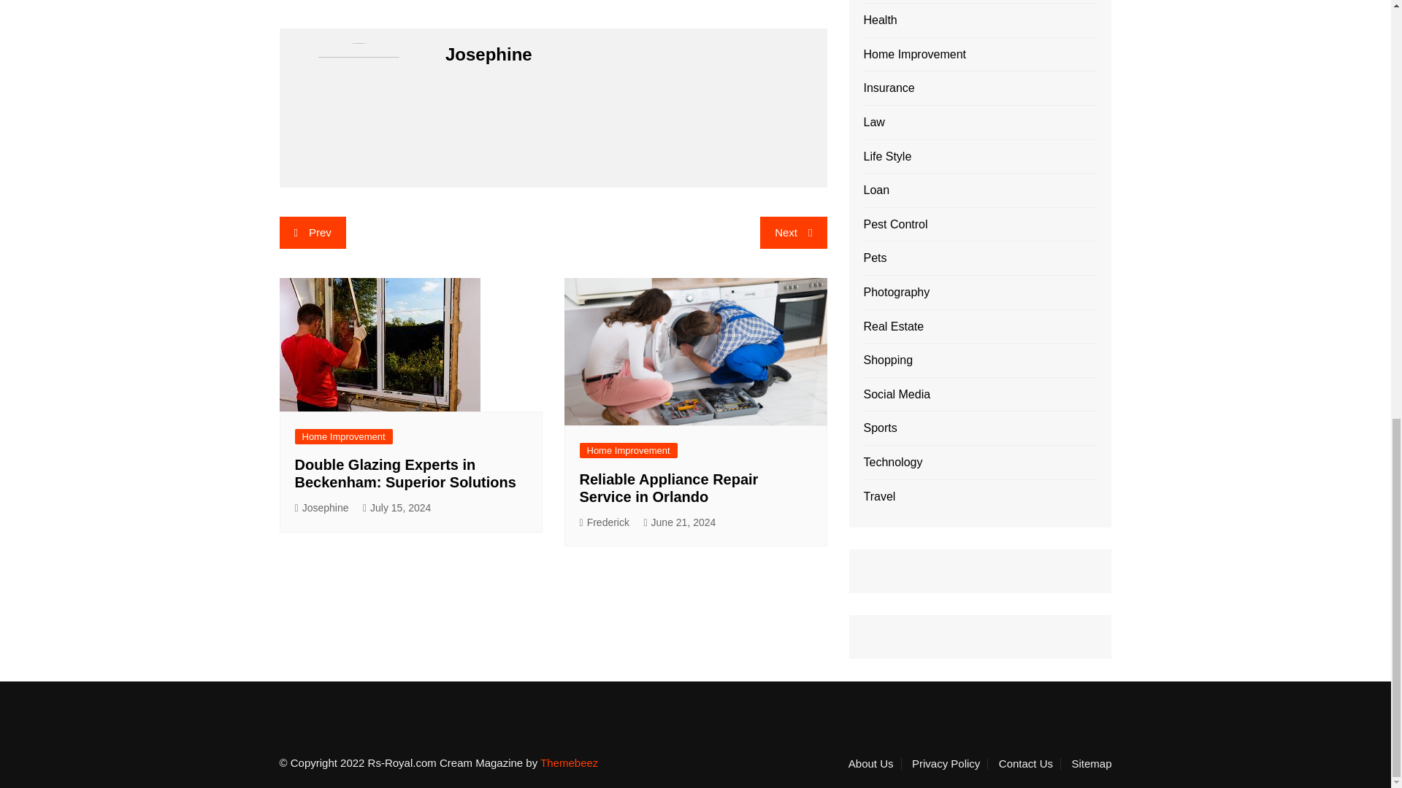 This screenshot has width=1402, height=788. Describe the element at coordinates (397, 508) in the screenshot. I see `July 15, 2024` at that location.